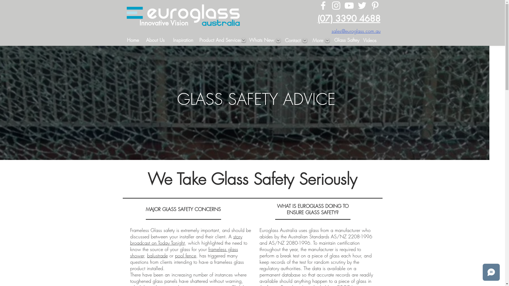  I want to click on pool fence, so click(186, 256).